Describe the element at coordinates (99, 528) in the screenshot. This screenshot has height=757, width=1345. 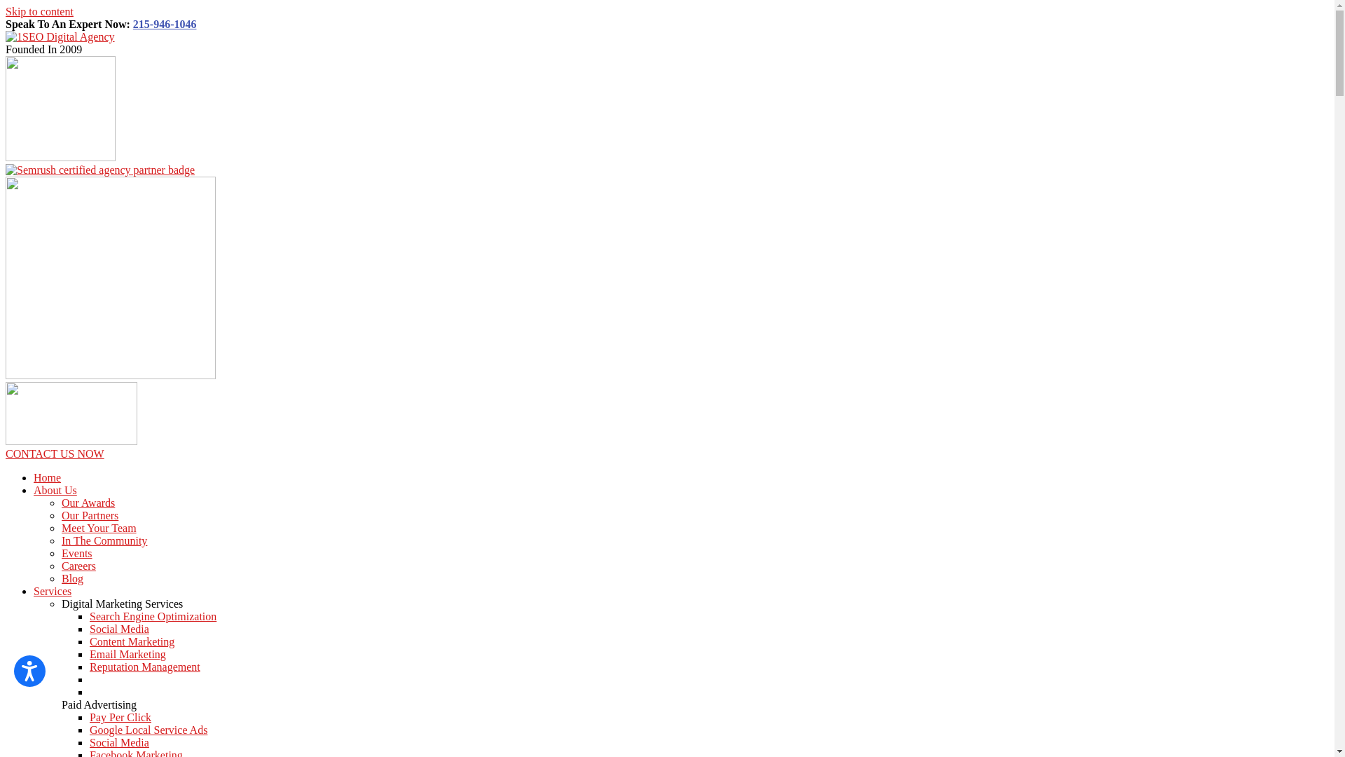
I see `Meet Your Team` at that location.